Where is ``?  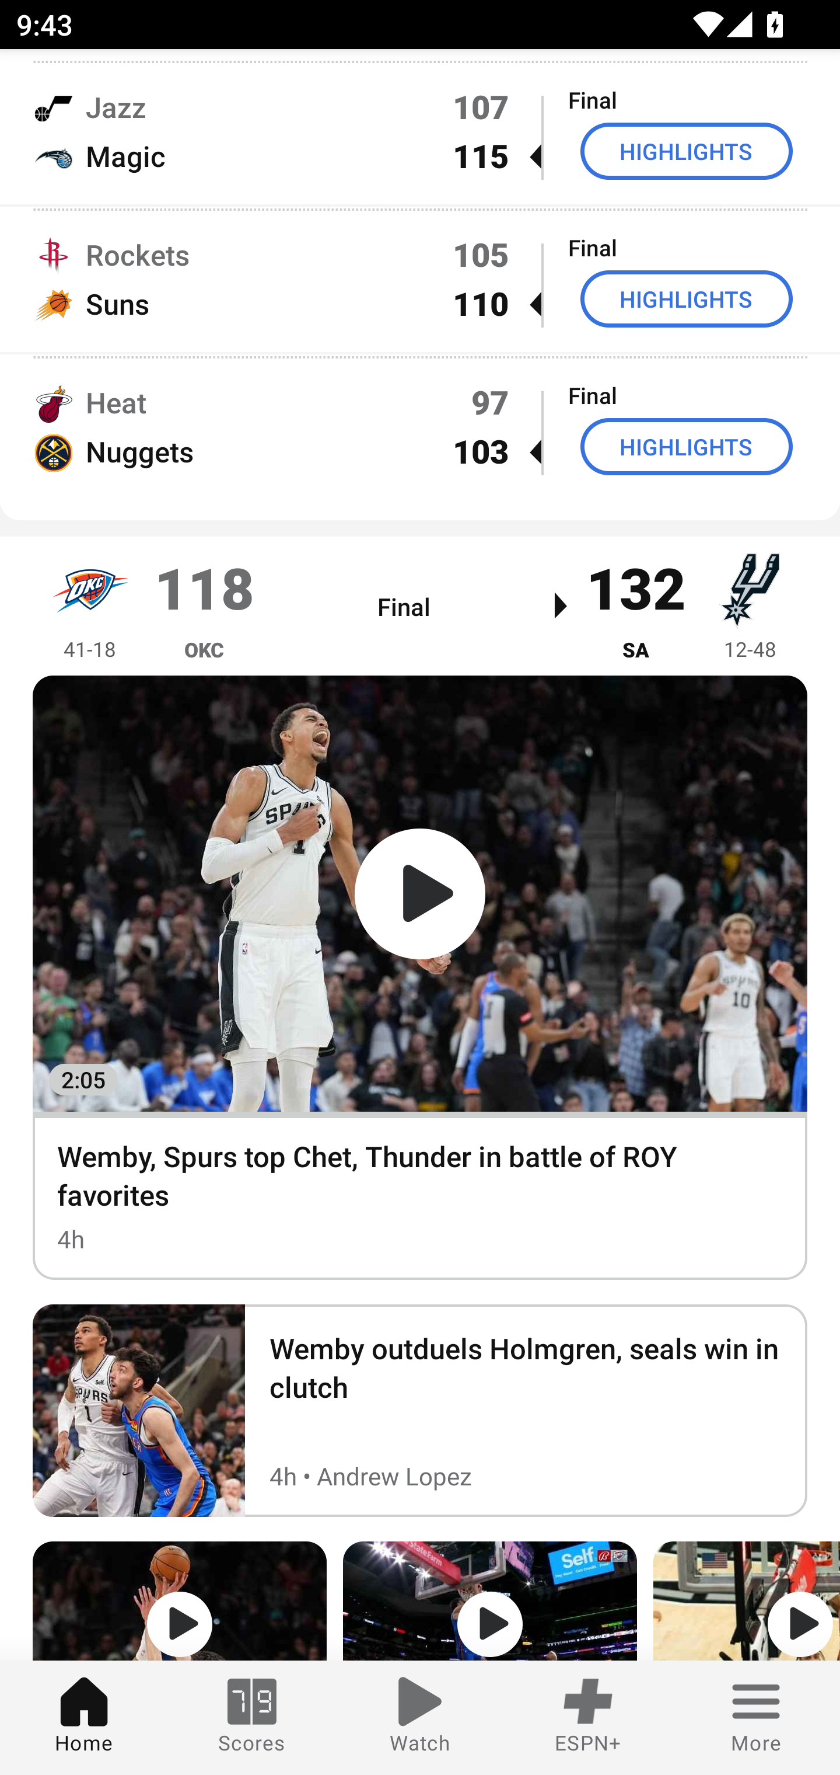  is located at coordinates (747, 1601).